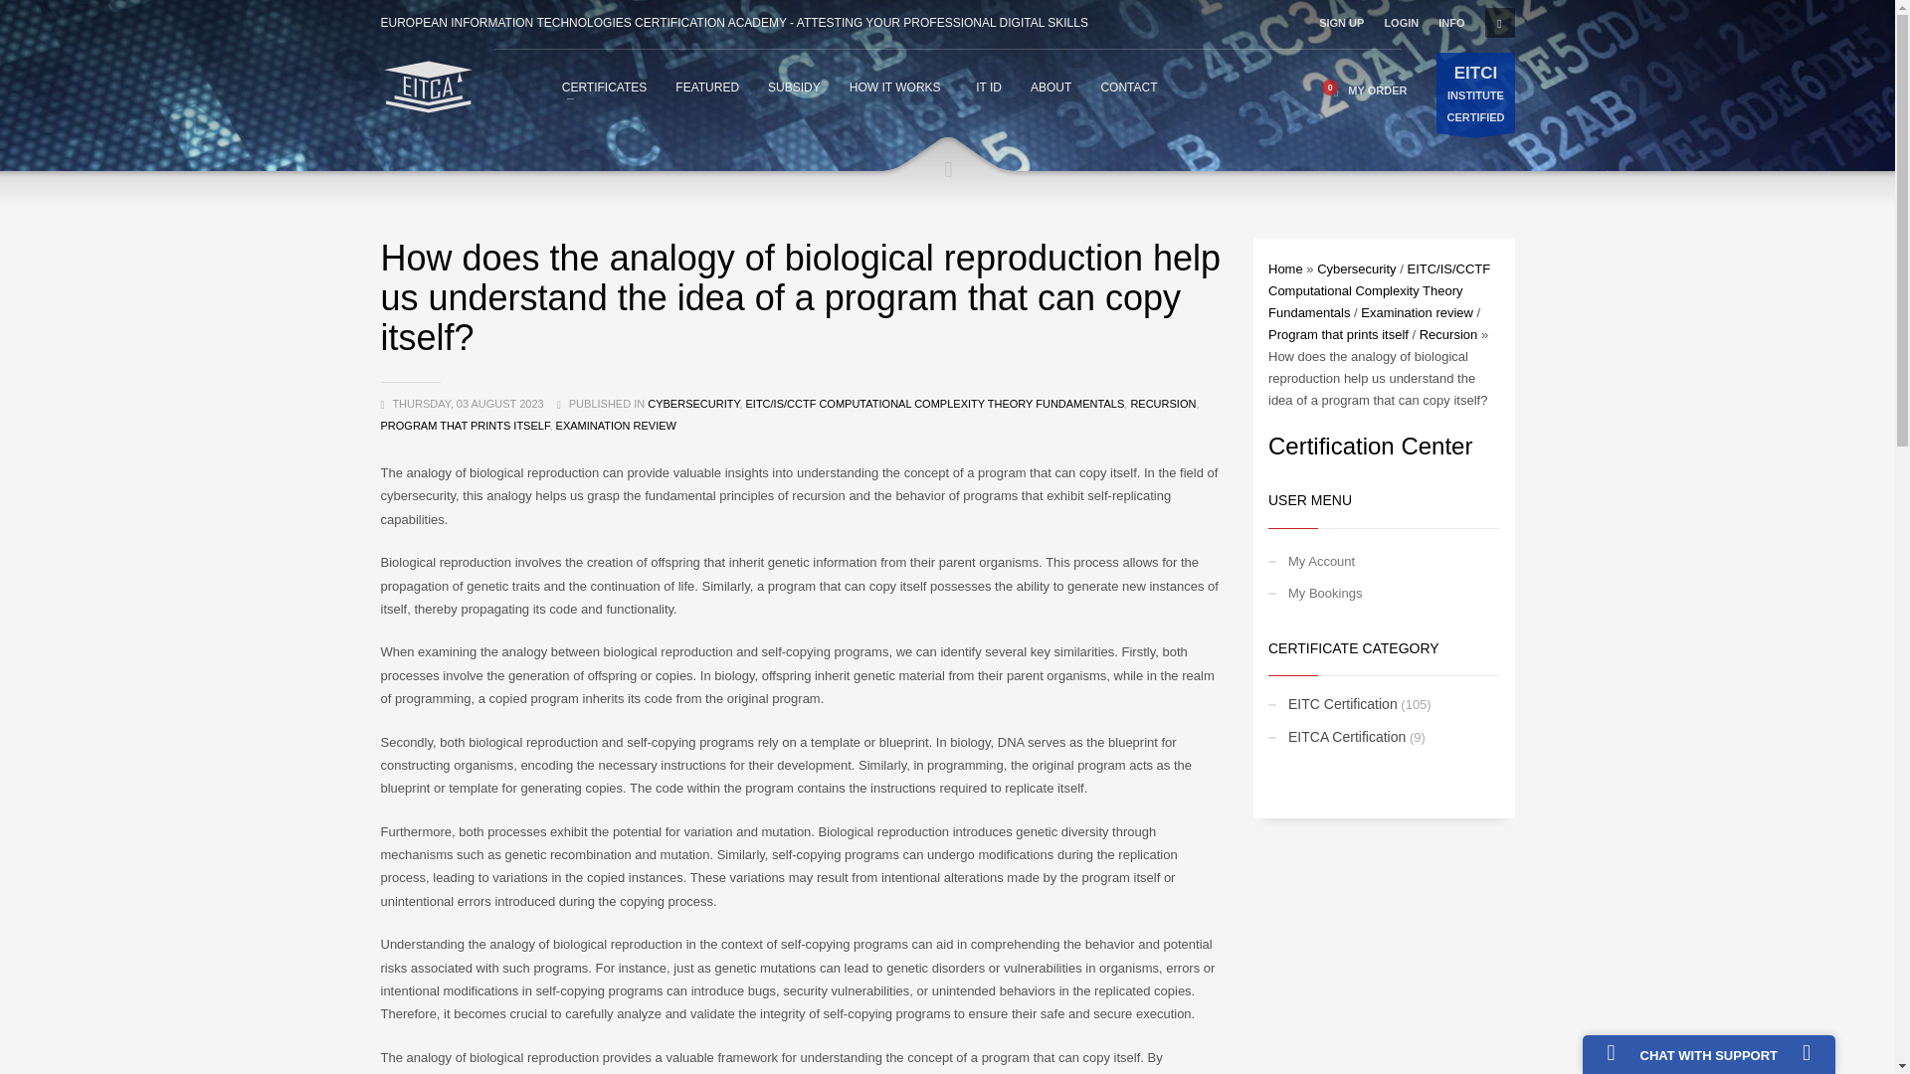 This screenshot has height=1074, width=1910. I want to click on CERTIFICATES, so click(604, 87).